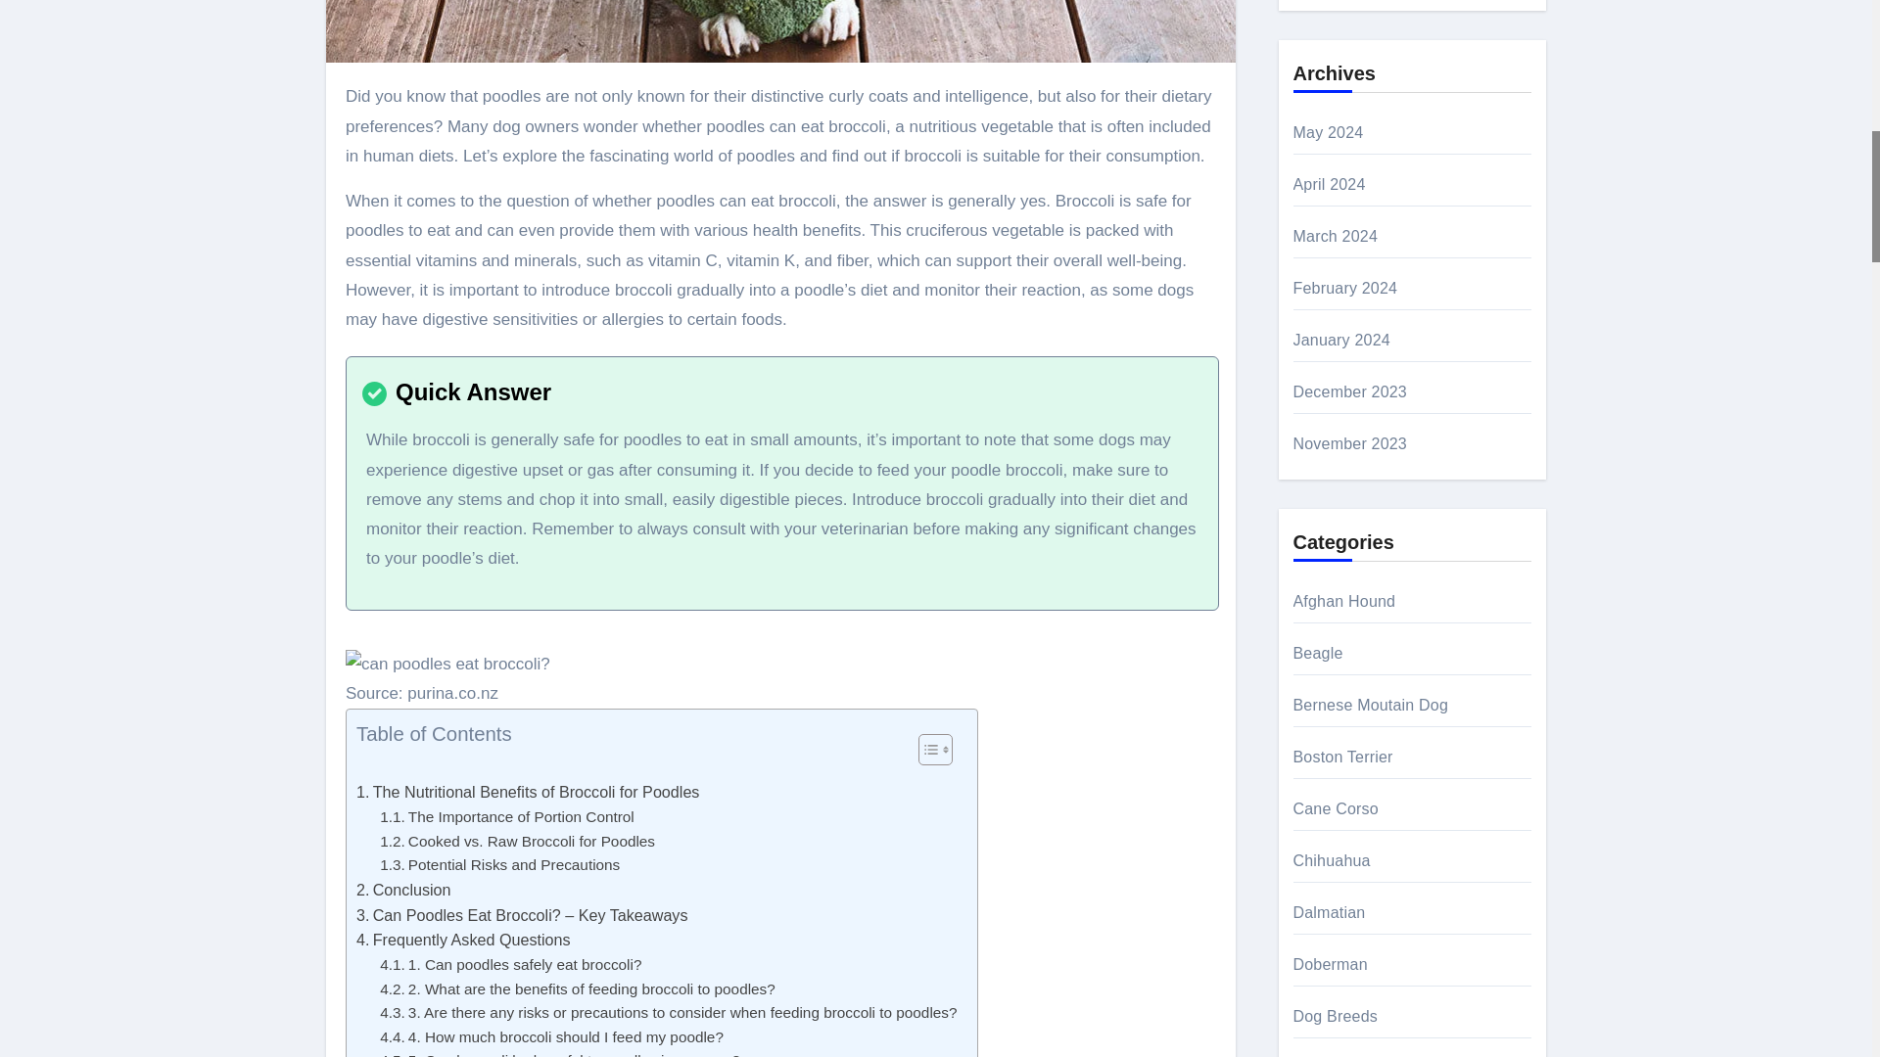 This screenshot has height=1057, width=1880. Describe the element at coordinates (560, 1053) in the screenshot. I see `5. Can broccoli be harmful to poodles in any way?` at that location.